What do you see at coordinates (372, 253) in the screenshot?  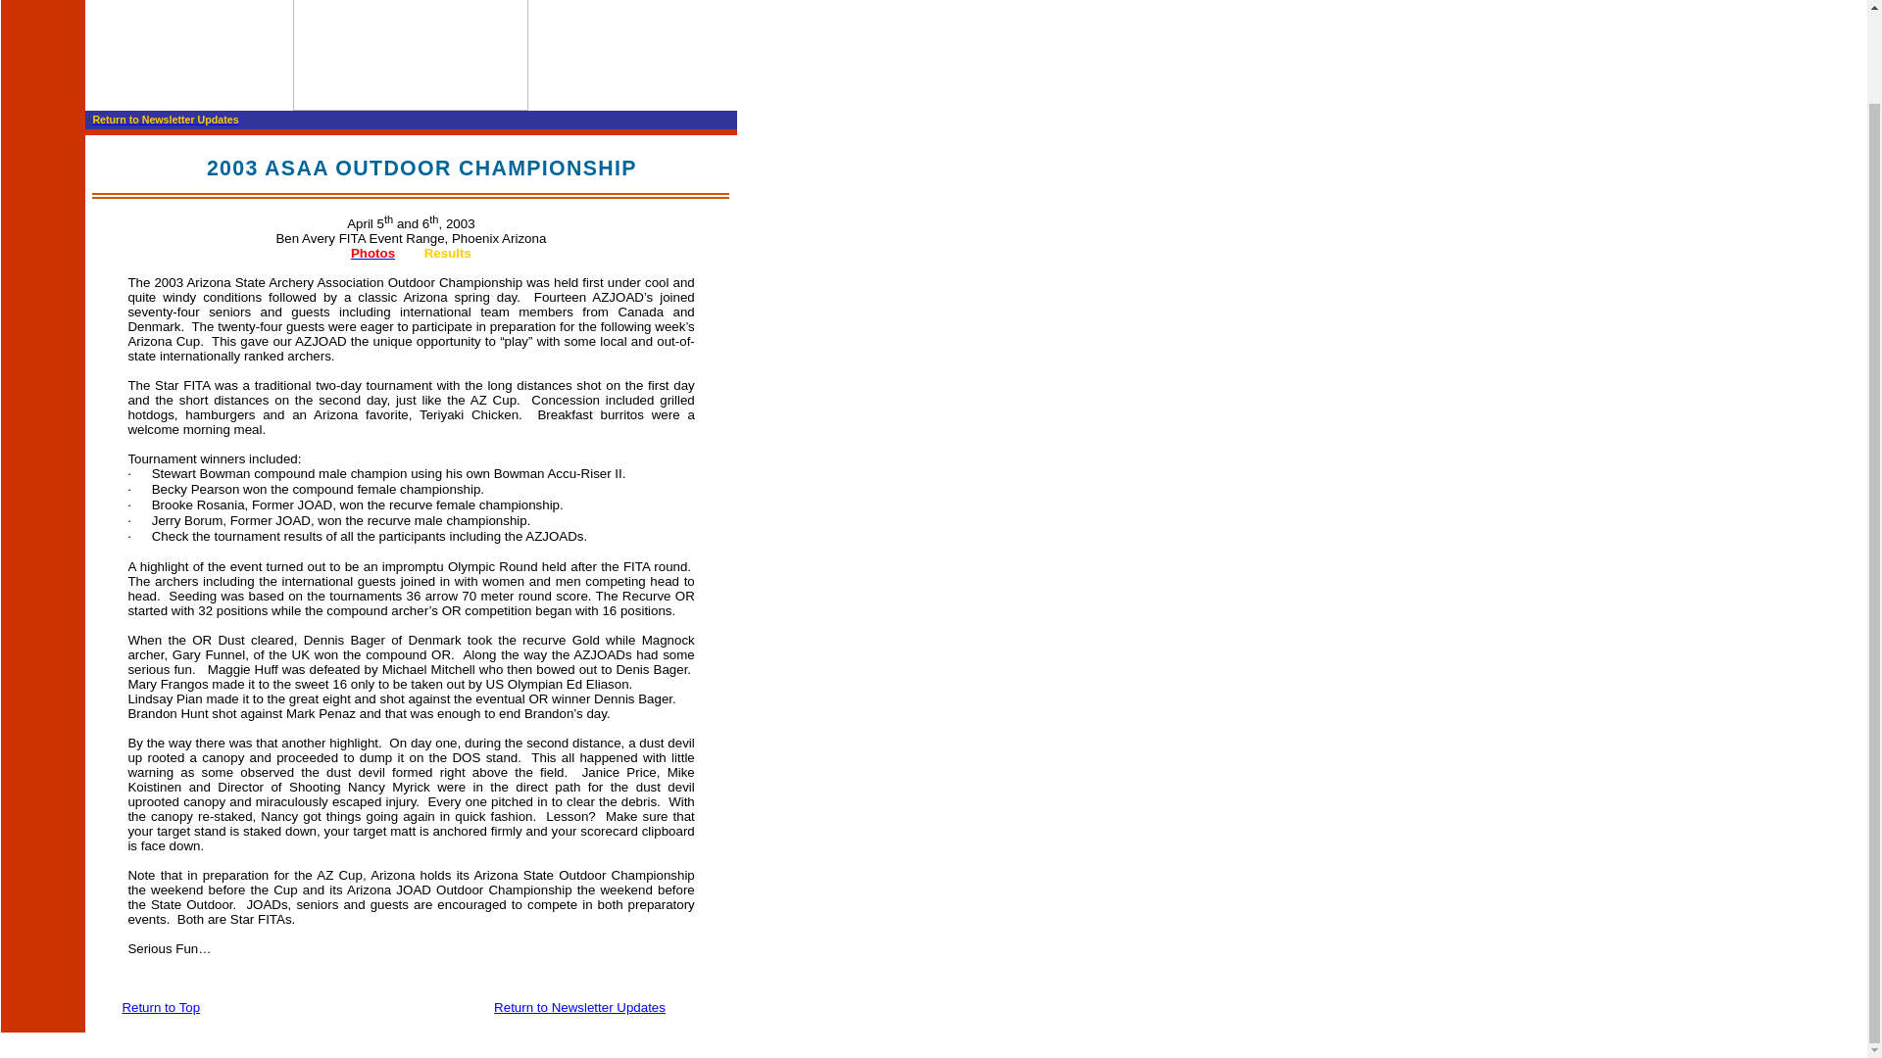 I see `Photos` at bounding box center [372, 253].